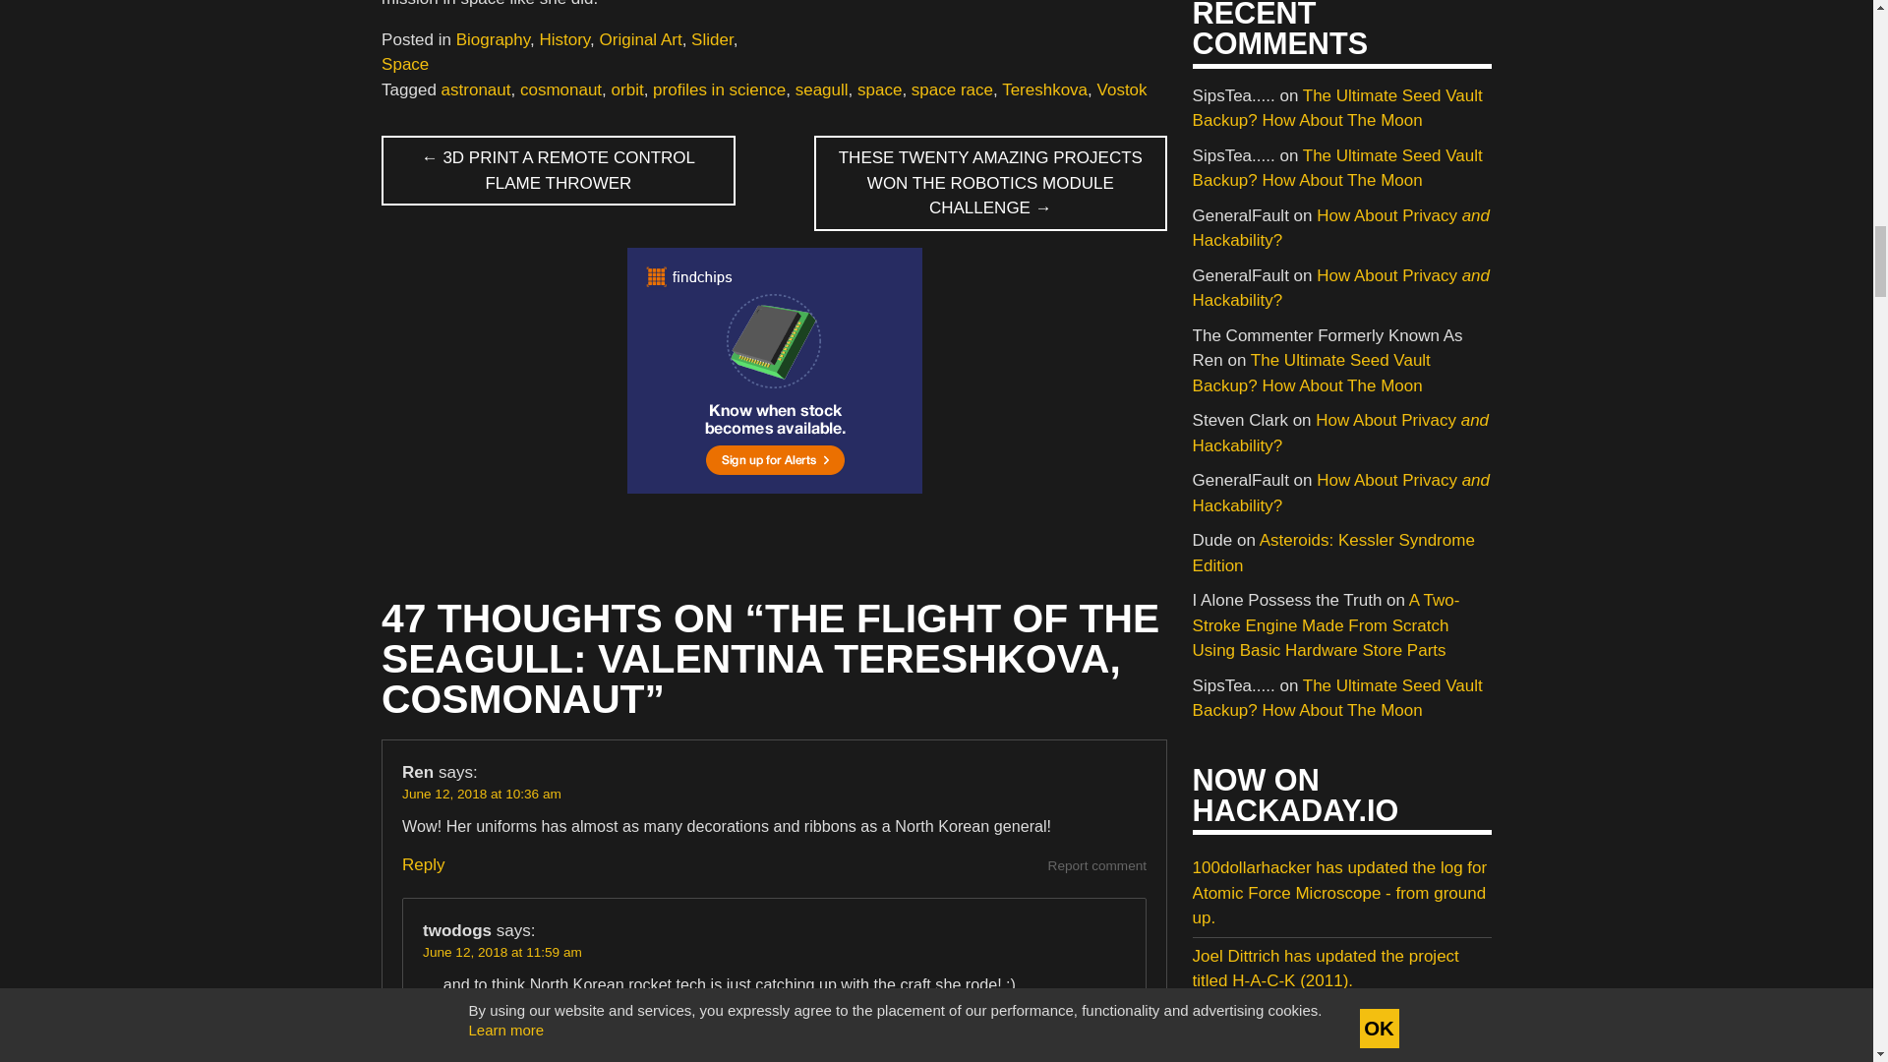  What do you see at coordinates (563, 39) in the screenshot?
I see `History` at bounding box center [563, 39].